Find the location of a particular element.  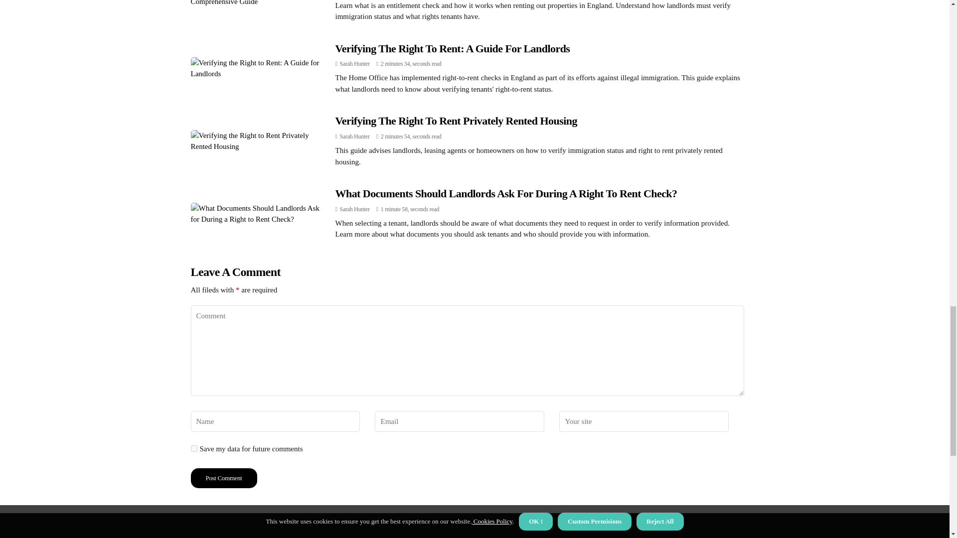

yes is located at coordinates (193, 448).